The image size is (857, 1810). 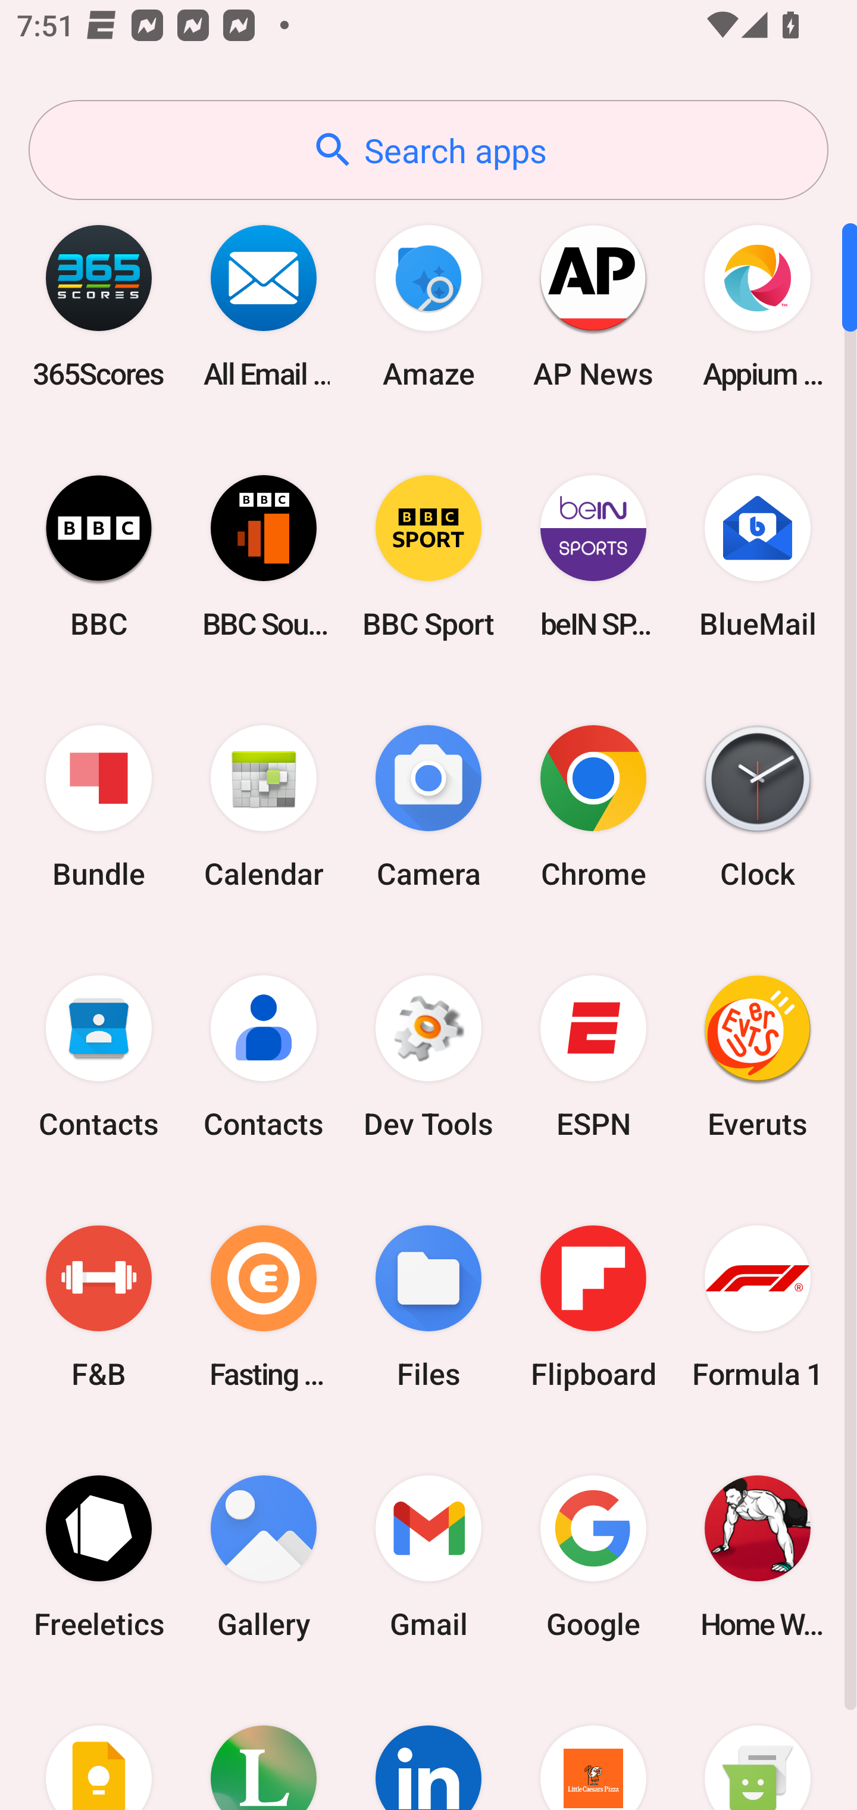 What do you see at coordinates (758, 1556) in the screenshot?
I see `Home Workout` at bounding box center [758, 1556].